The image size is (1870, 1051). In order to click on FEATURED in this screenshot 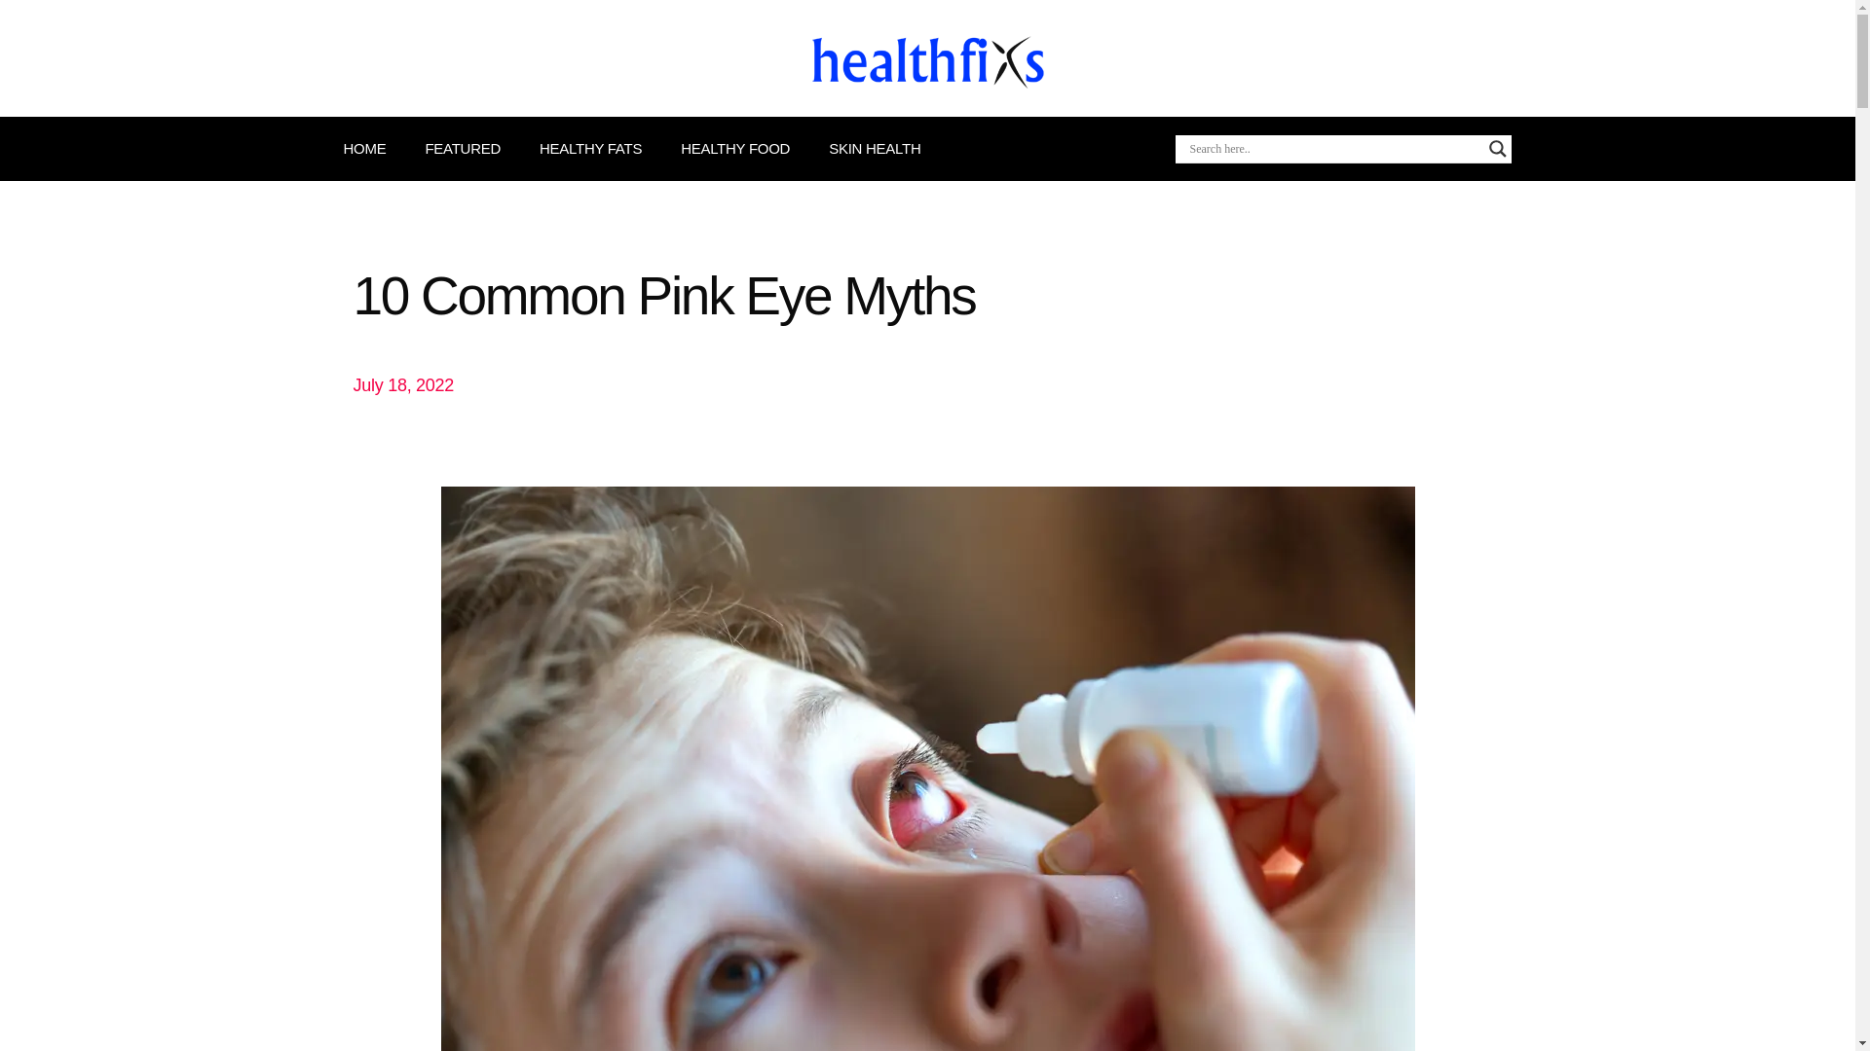, I will do `click(462, 148)`.